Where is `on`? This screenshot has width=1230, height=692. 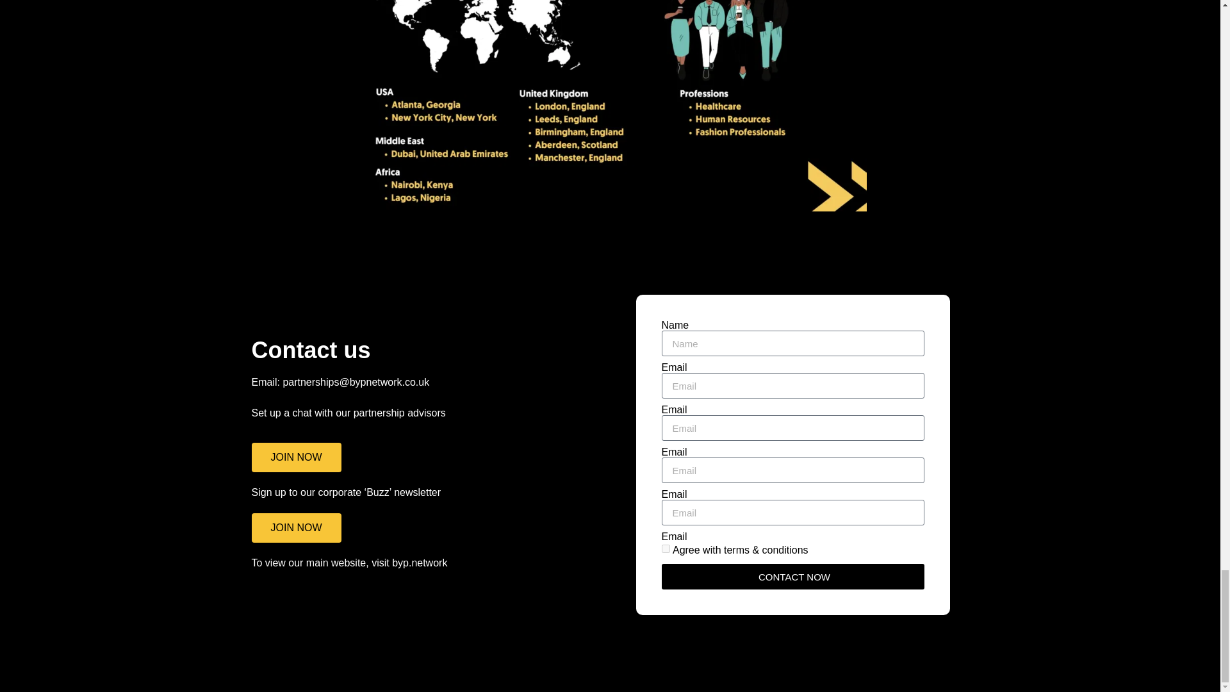
on is located at coordinates (665, 548).